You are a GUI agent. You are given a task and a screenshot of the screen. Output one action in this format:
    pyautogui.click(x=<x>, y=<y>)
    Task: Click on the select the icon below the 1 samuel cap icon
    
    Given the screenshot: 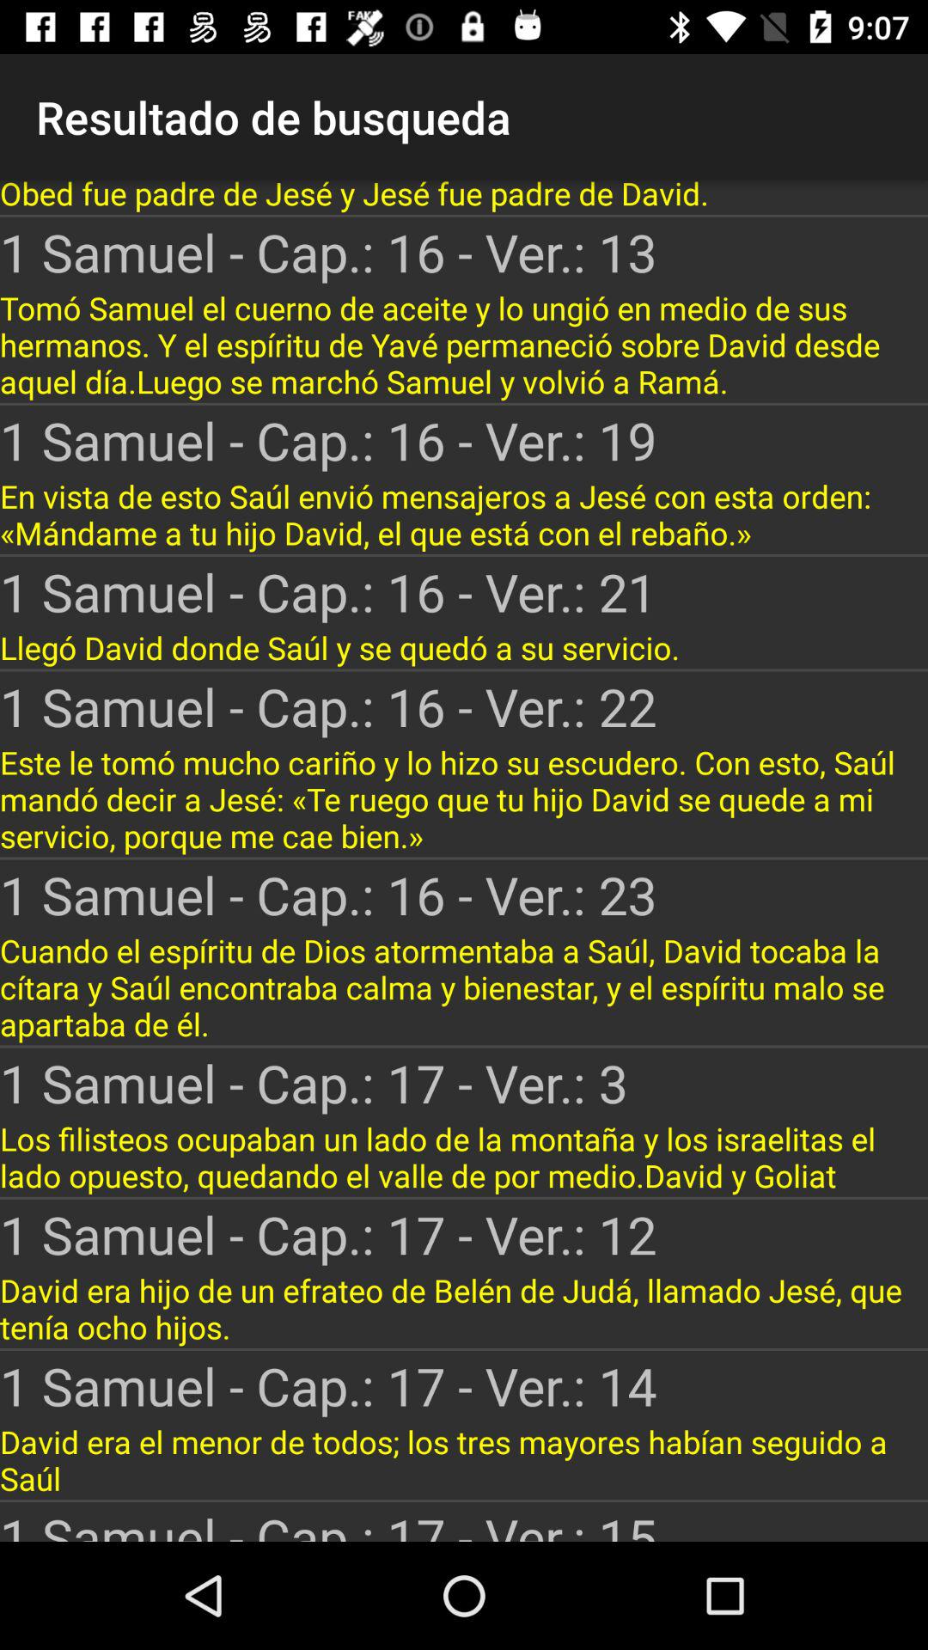 What is the action you would take?
    pyautogui.click(x=464, y=1157)
    